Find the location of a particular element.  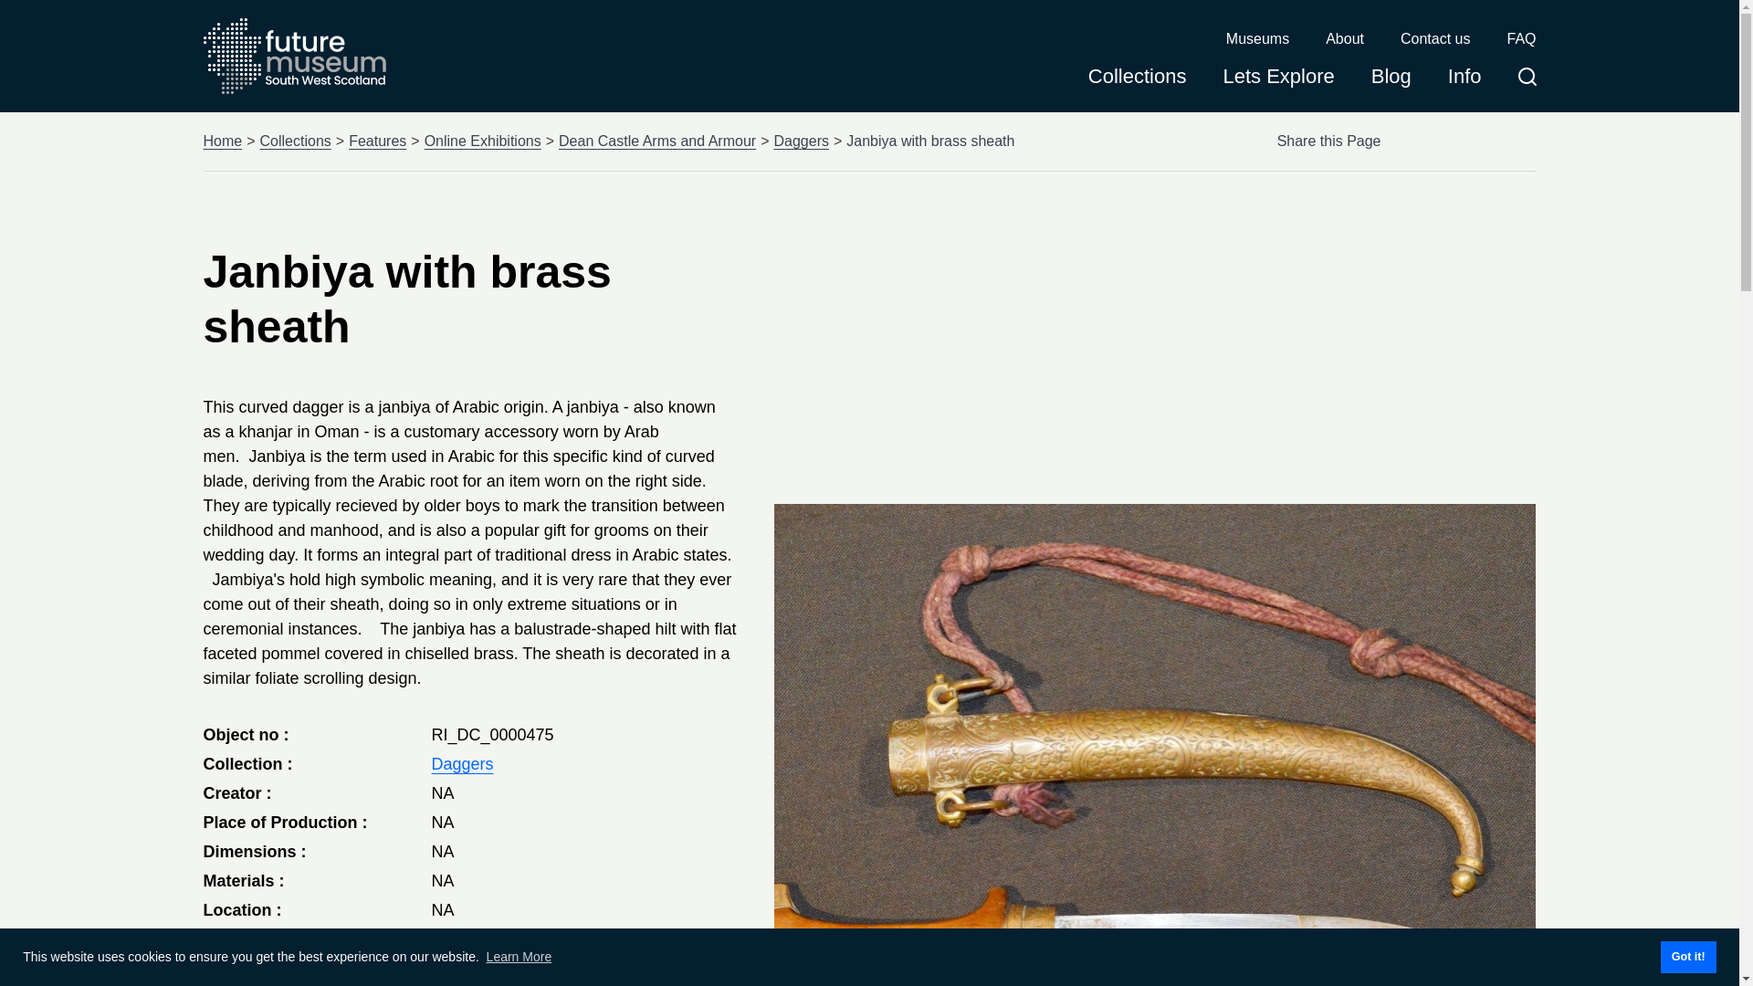

About is located at coordinates (1344, 39).